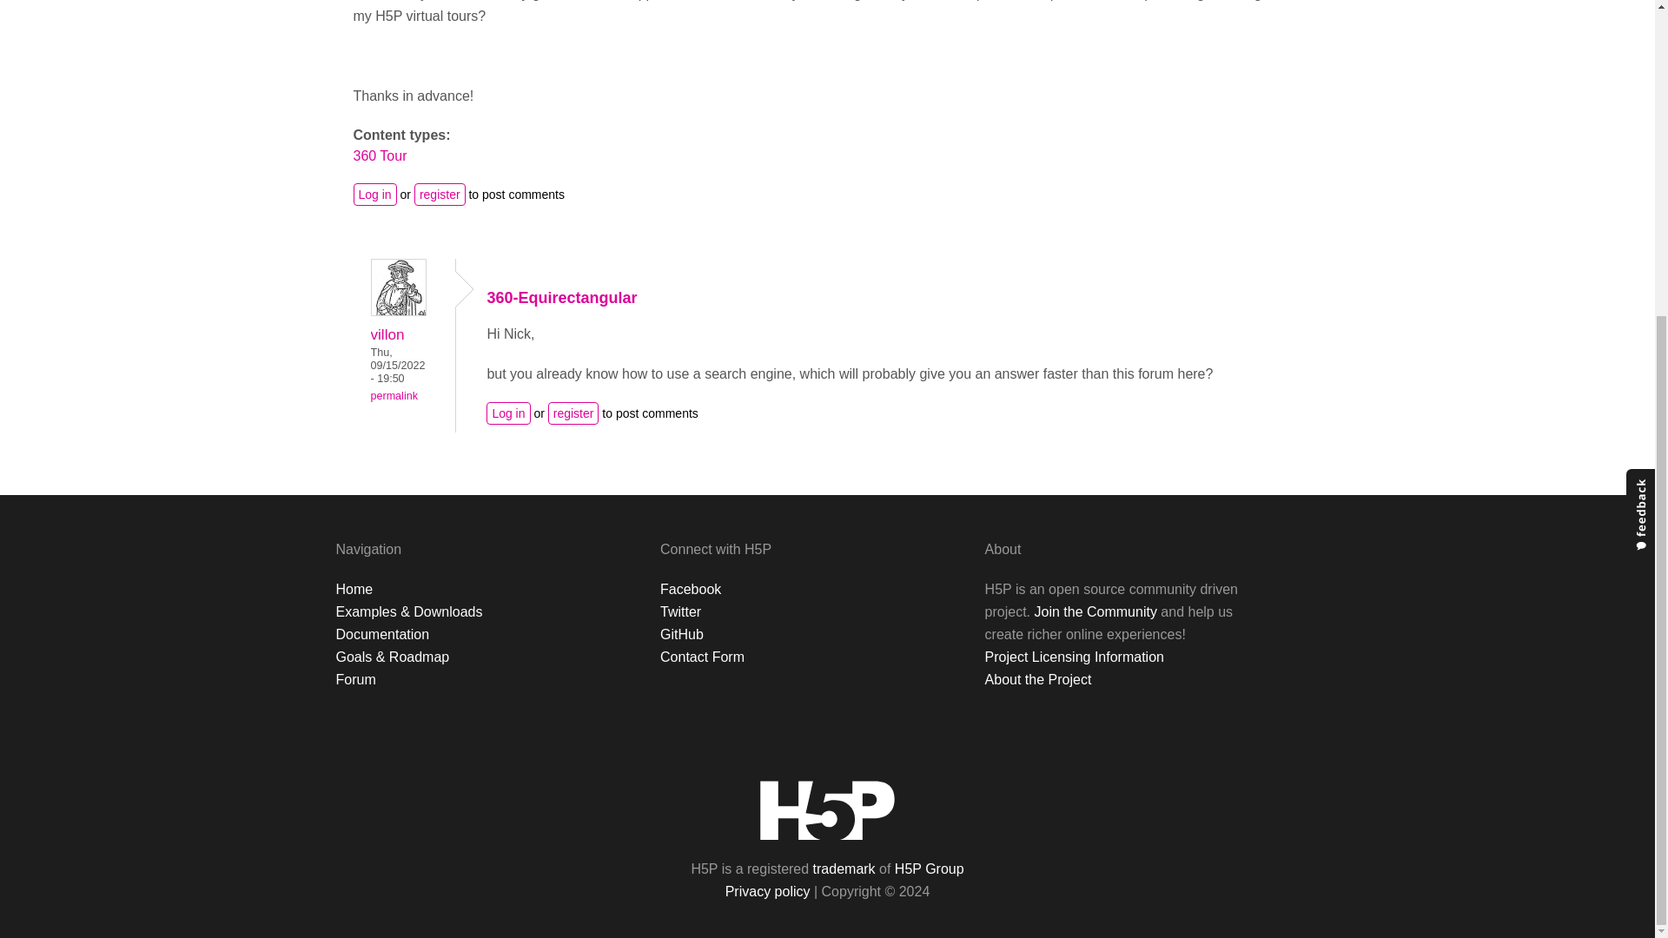  I want to click on View user profile., so click(398, 311).